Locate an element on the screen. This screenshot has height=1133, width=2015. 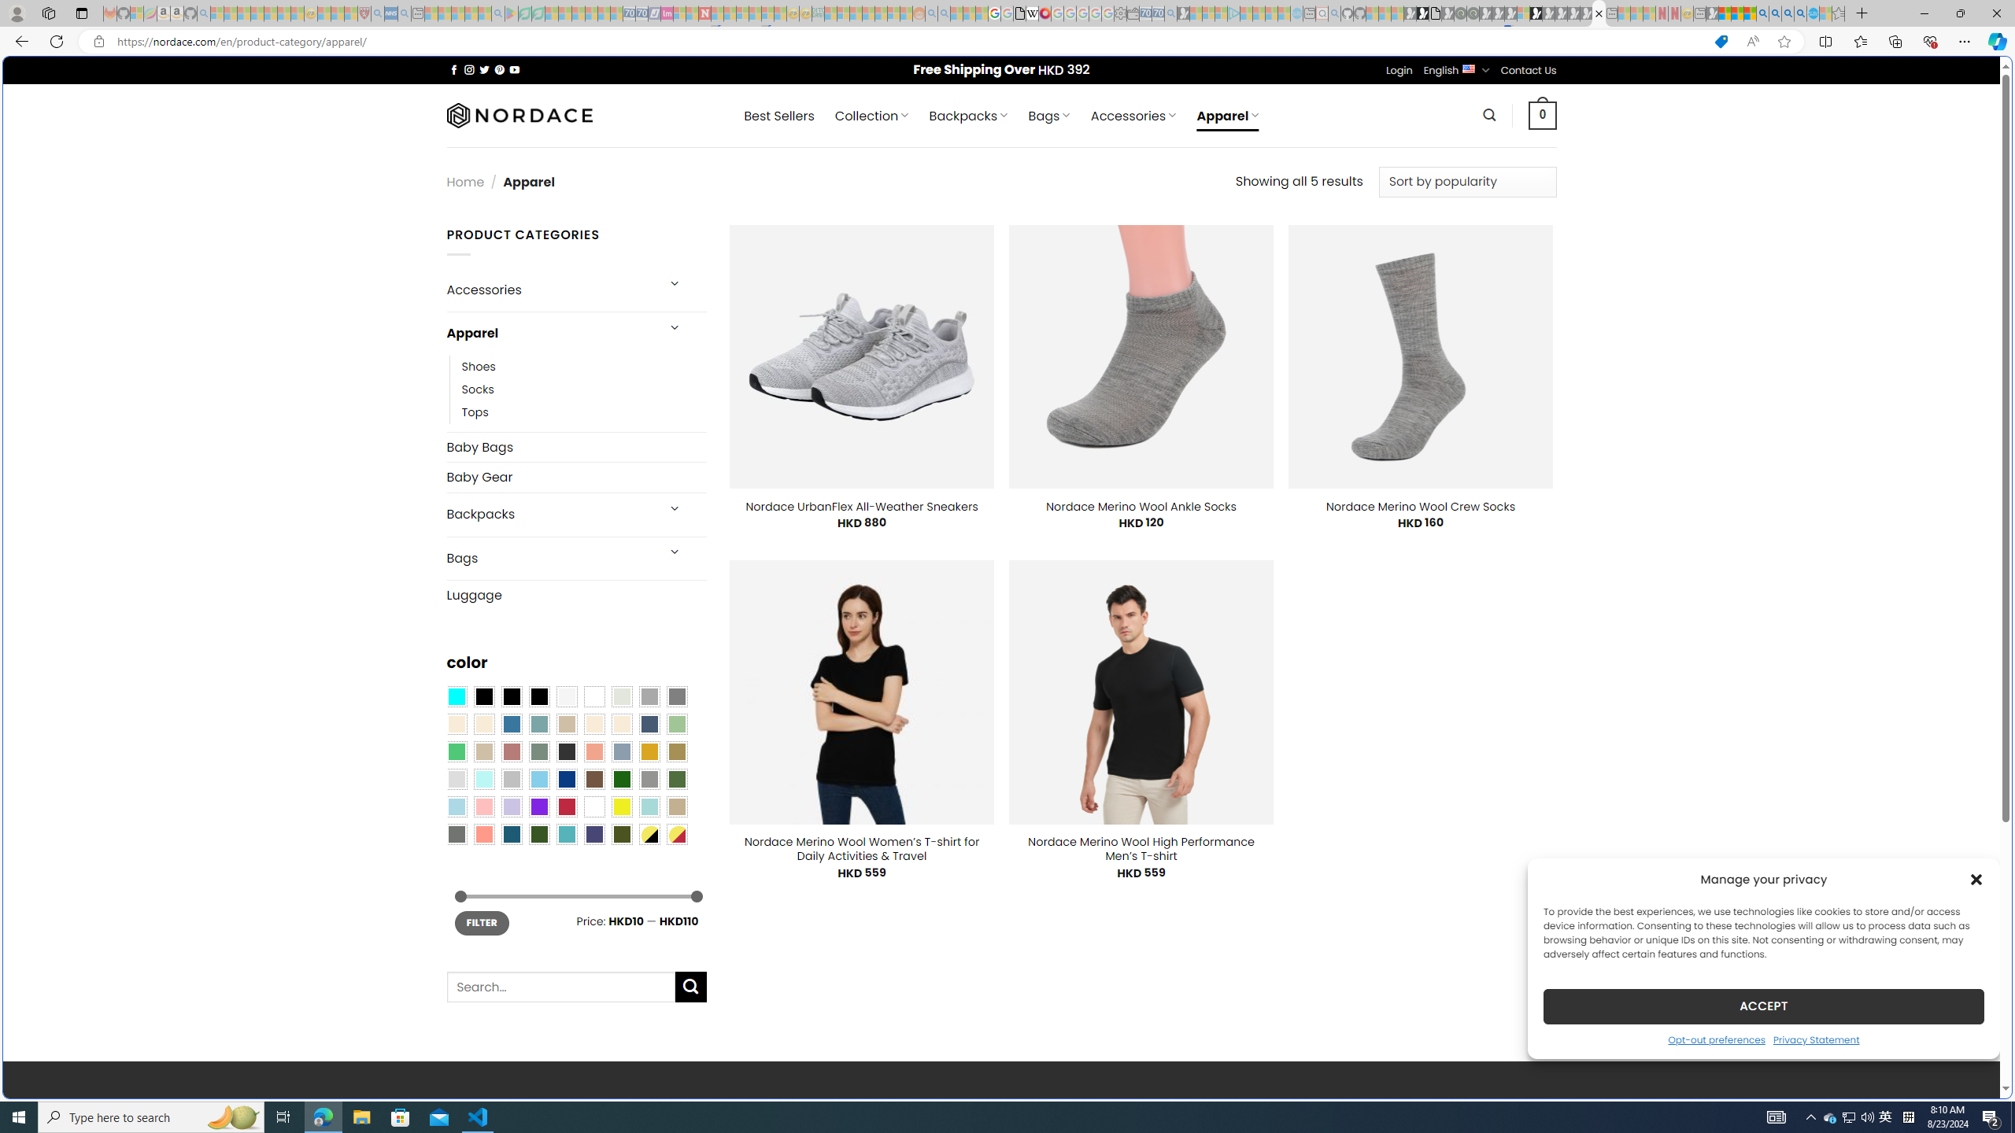
Opt-out preferences is located at coordinates (1716, 1039).